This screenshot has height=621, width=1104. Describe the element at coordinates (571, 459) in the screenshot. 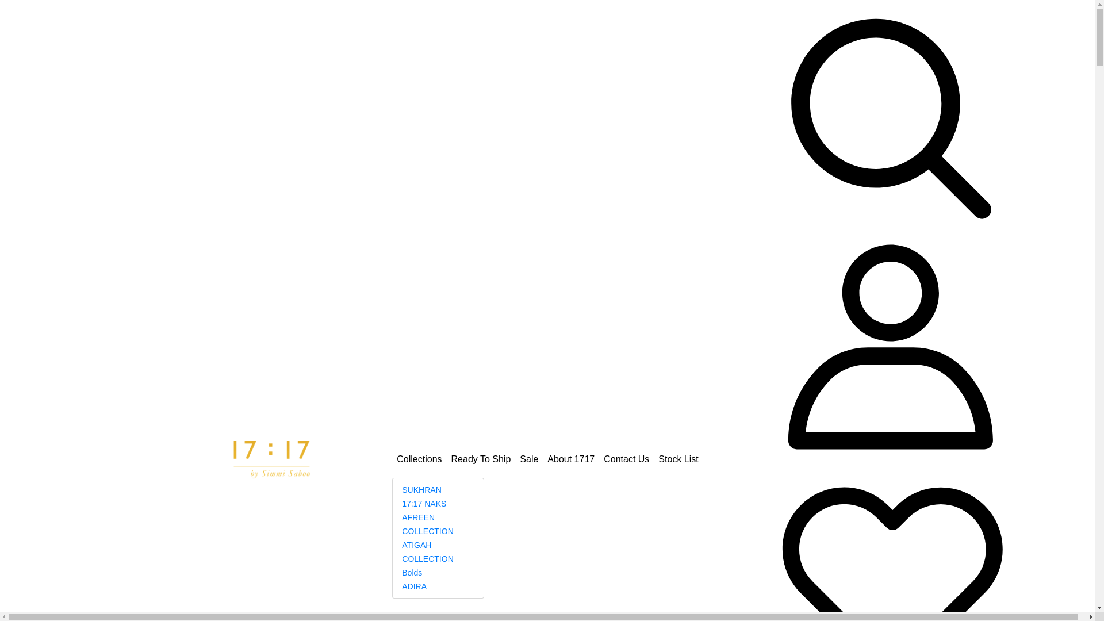

I see `About 1717` at that location.